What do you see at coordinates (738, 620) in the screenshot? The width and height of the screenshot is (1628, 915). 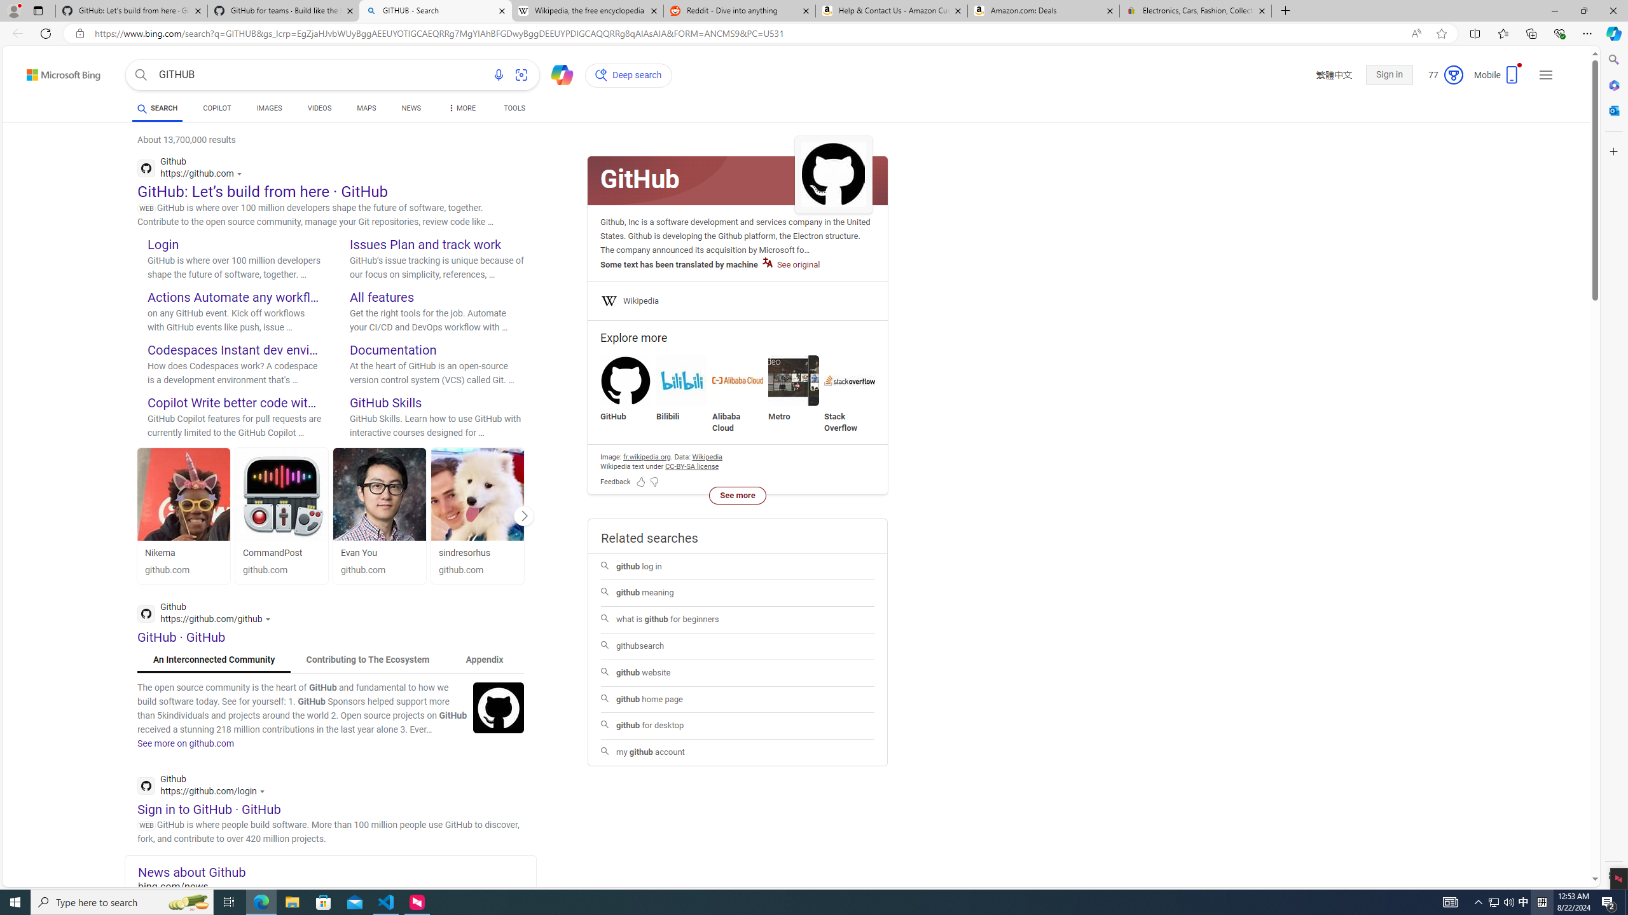 I see `what is github for beginners` at bounding box center [738, 620].